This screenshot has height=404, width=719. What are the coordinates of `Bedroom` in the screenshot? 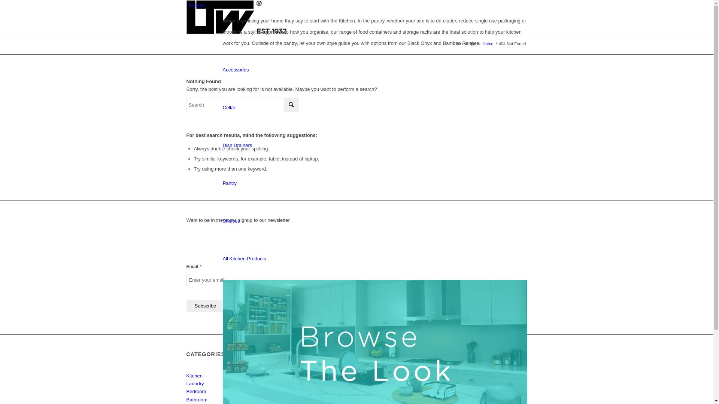 It's located at (196, 391).